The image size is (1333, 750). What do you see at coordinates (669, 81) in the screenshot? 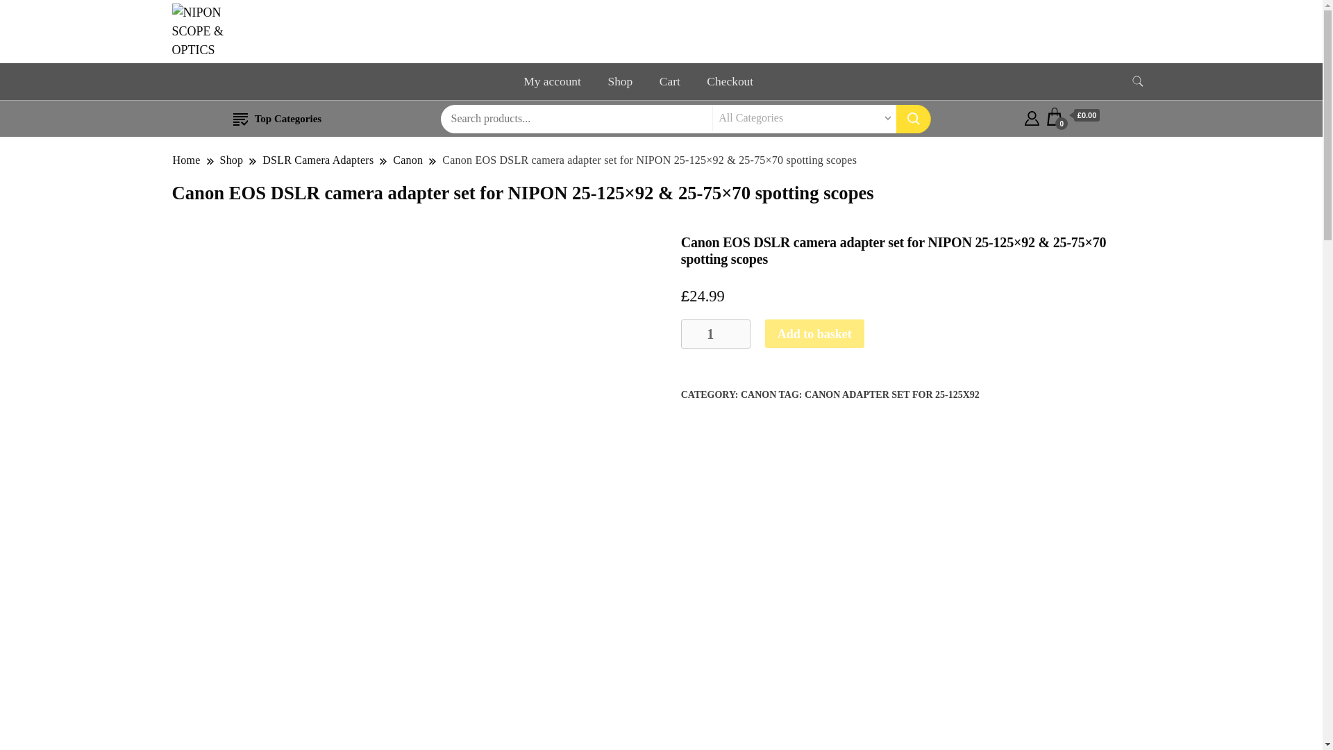
I see `Cart` at bounding box center [669, 81].